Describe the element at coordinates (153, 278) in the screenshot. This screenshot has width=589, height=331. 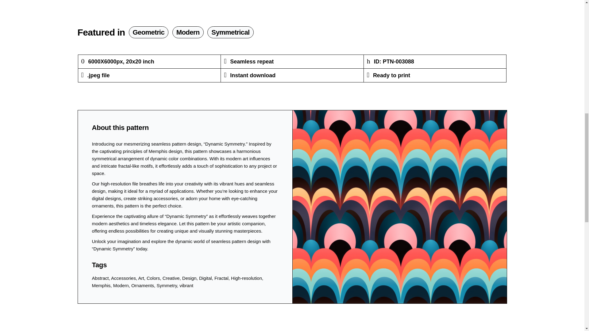
I see `Colors` at that location.